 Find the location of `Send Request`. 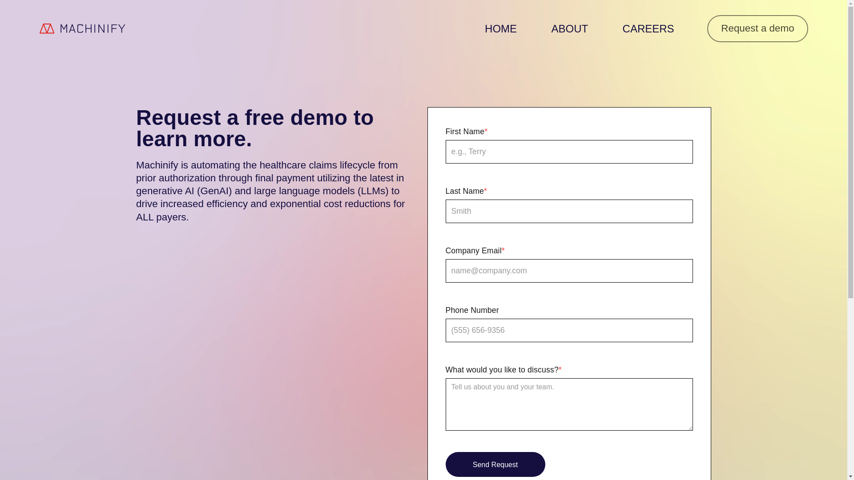

Send Request is located at coordinates (495, 464).